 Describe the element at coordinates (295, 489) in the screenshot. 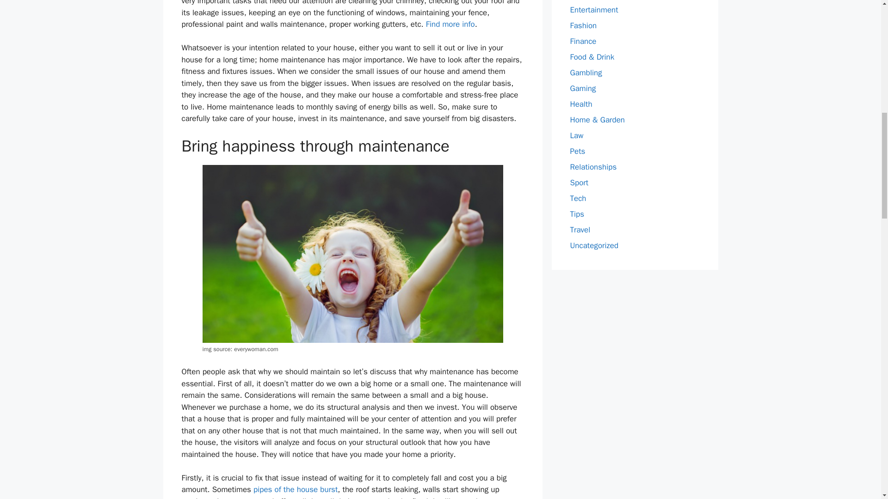

I see `pipes of the house burst` at that location.